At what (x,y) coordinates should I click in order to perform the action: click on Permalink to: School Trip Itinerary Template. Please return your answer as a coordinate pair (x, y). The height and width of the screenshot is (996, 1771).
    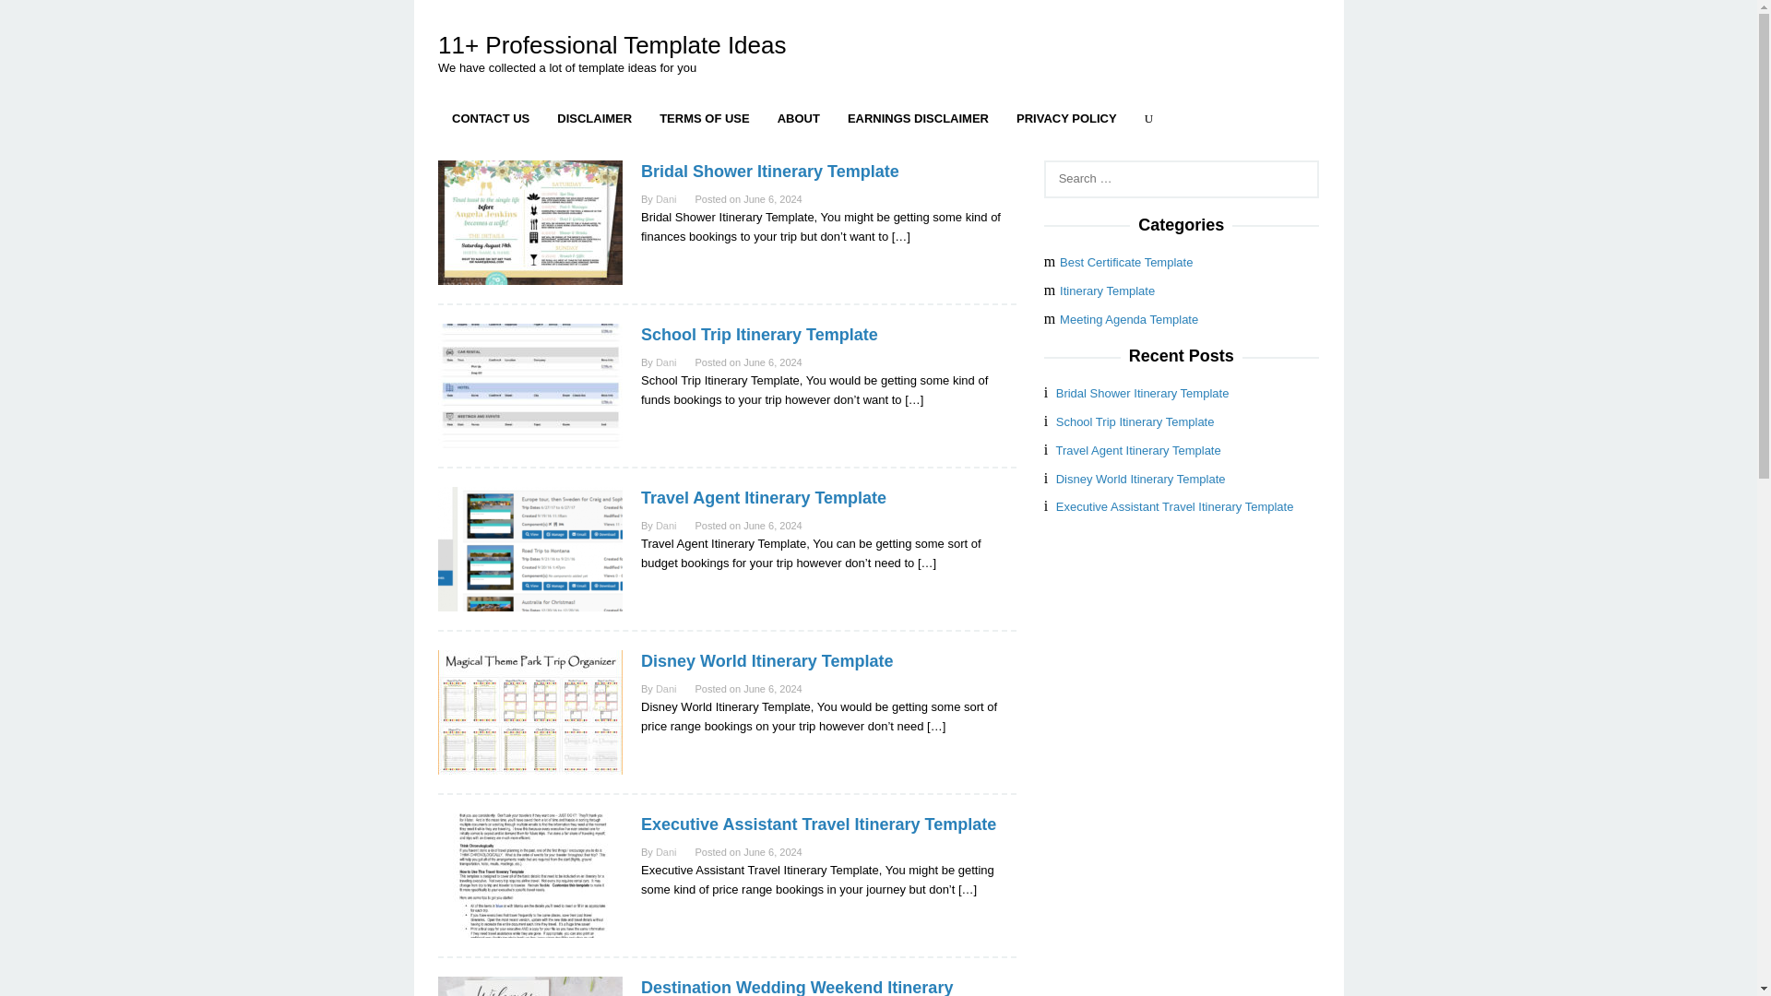
    Looking at the image, I should click on (760, 334).